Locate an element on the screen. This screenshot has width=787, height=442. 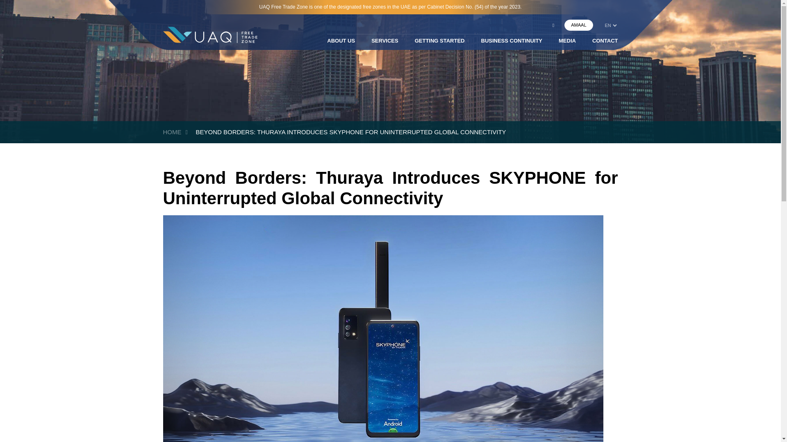
GETTING STARTED is located at coordinates (439, 43).